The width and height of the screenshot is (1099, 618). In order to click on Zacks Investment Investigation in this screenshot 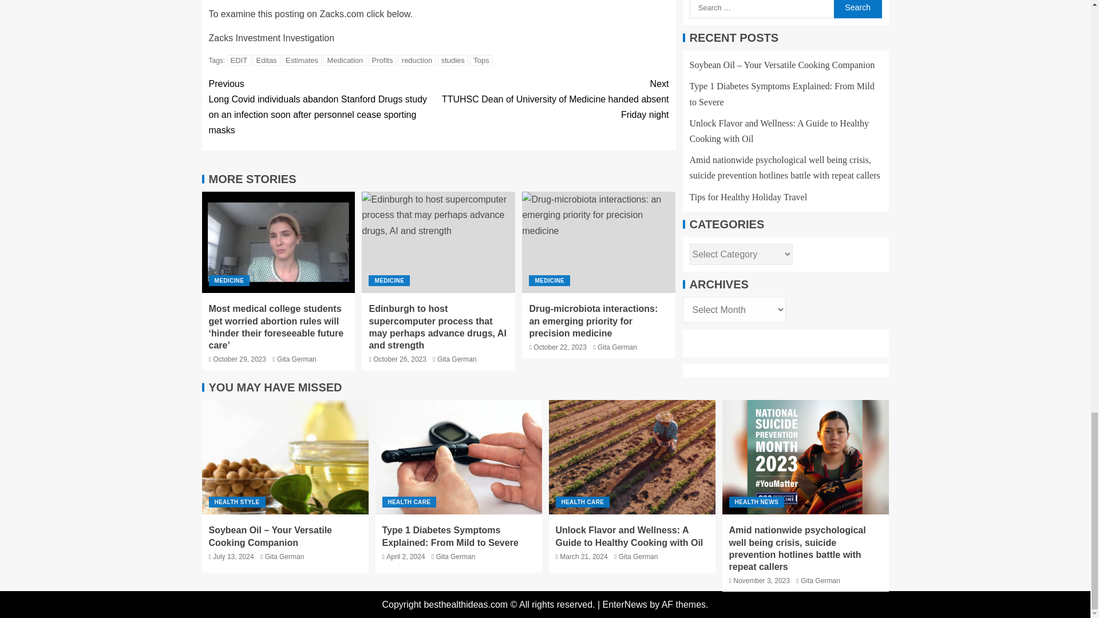, I will do `click(271, 38)`.